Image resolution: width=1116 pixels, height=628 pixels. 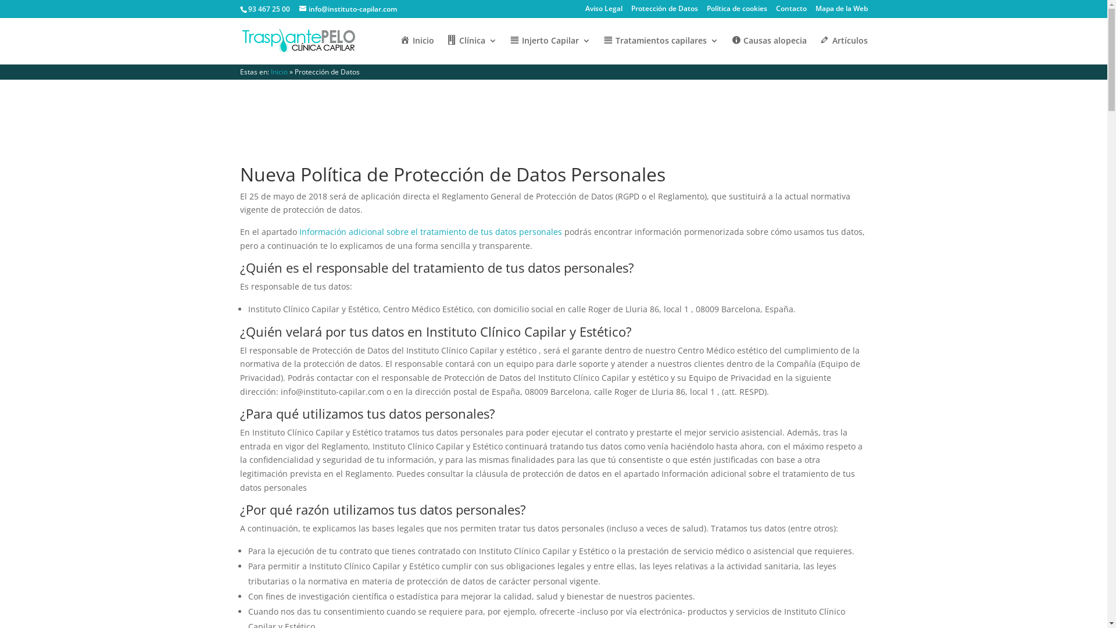 I want to click on Injerto Capilar, so click(x=550, y=50).